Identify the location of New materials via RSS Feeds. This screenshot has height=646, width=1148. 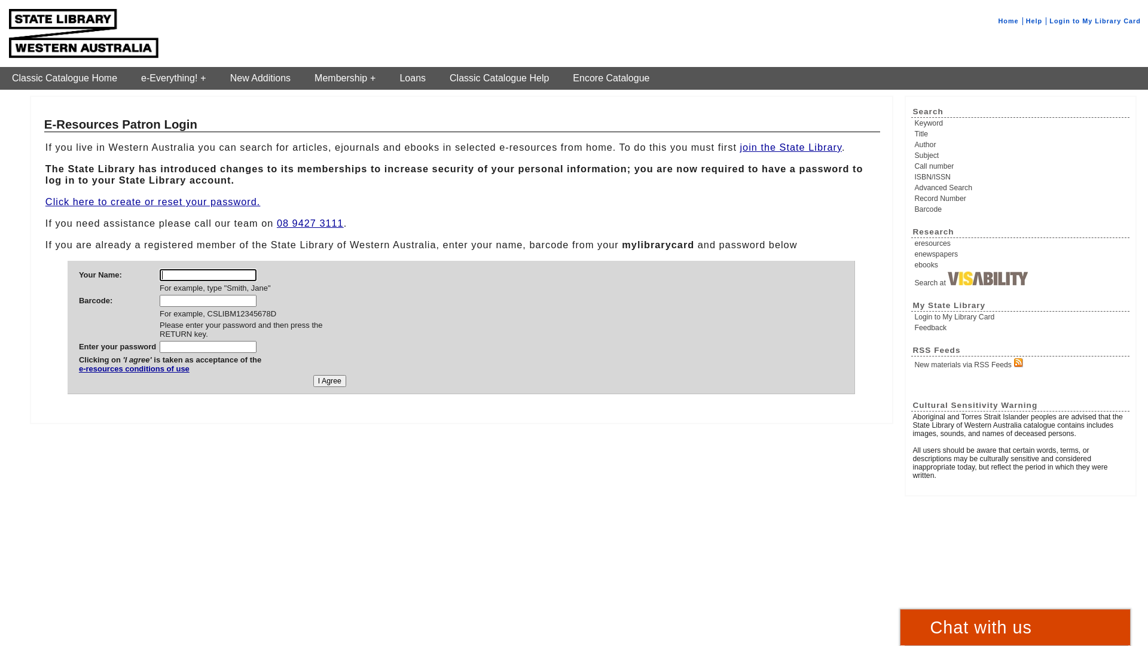
(1021, 364).